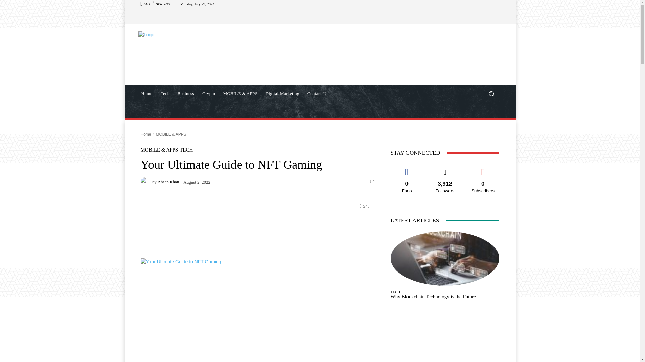 Image resolution: width=645 pixels, height=362 pixels. What do you see at coordinates (208, 93) in the screenshot?
I see `Crypto` at bounding box center [208, 93].